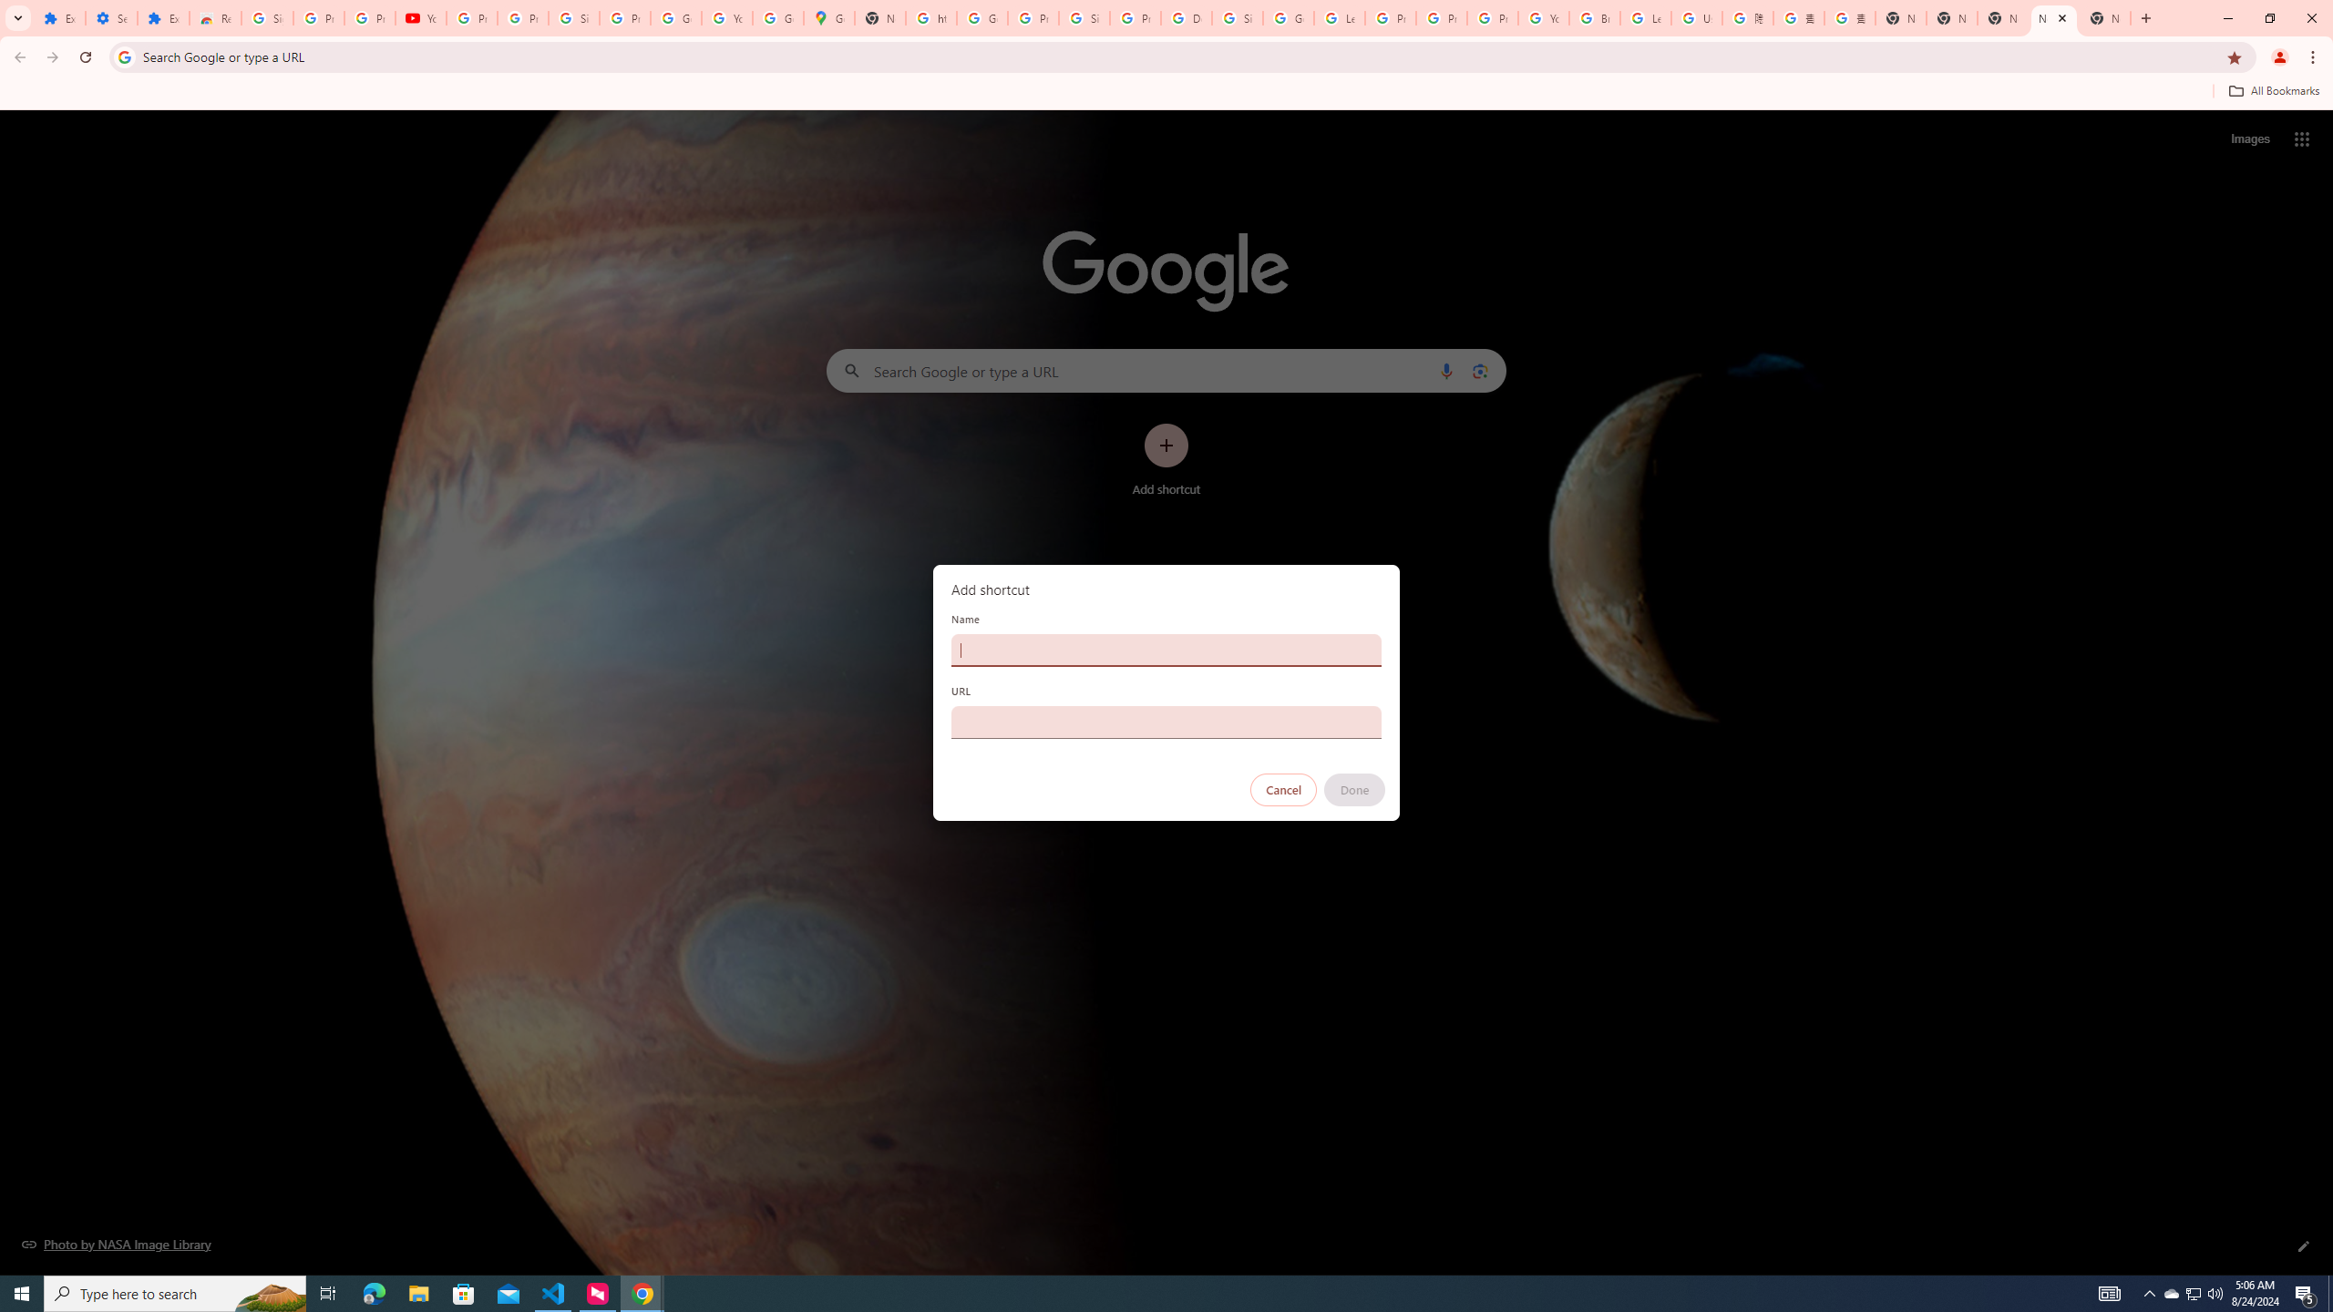 The height and width of the screenshot is (1312, 2333). What do you see at coordinates (59, 18) in the screenshot?
I see `Extensions` at bounding box center [59, 18].